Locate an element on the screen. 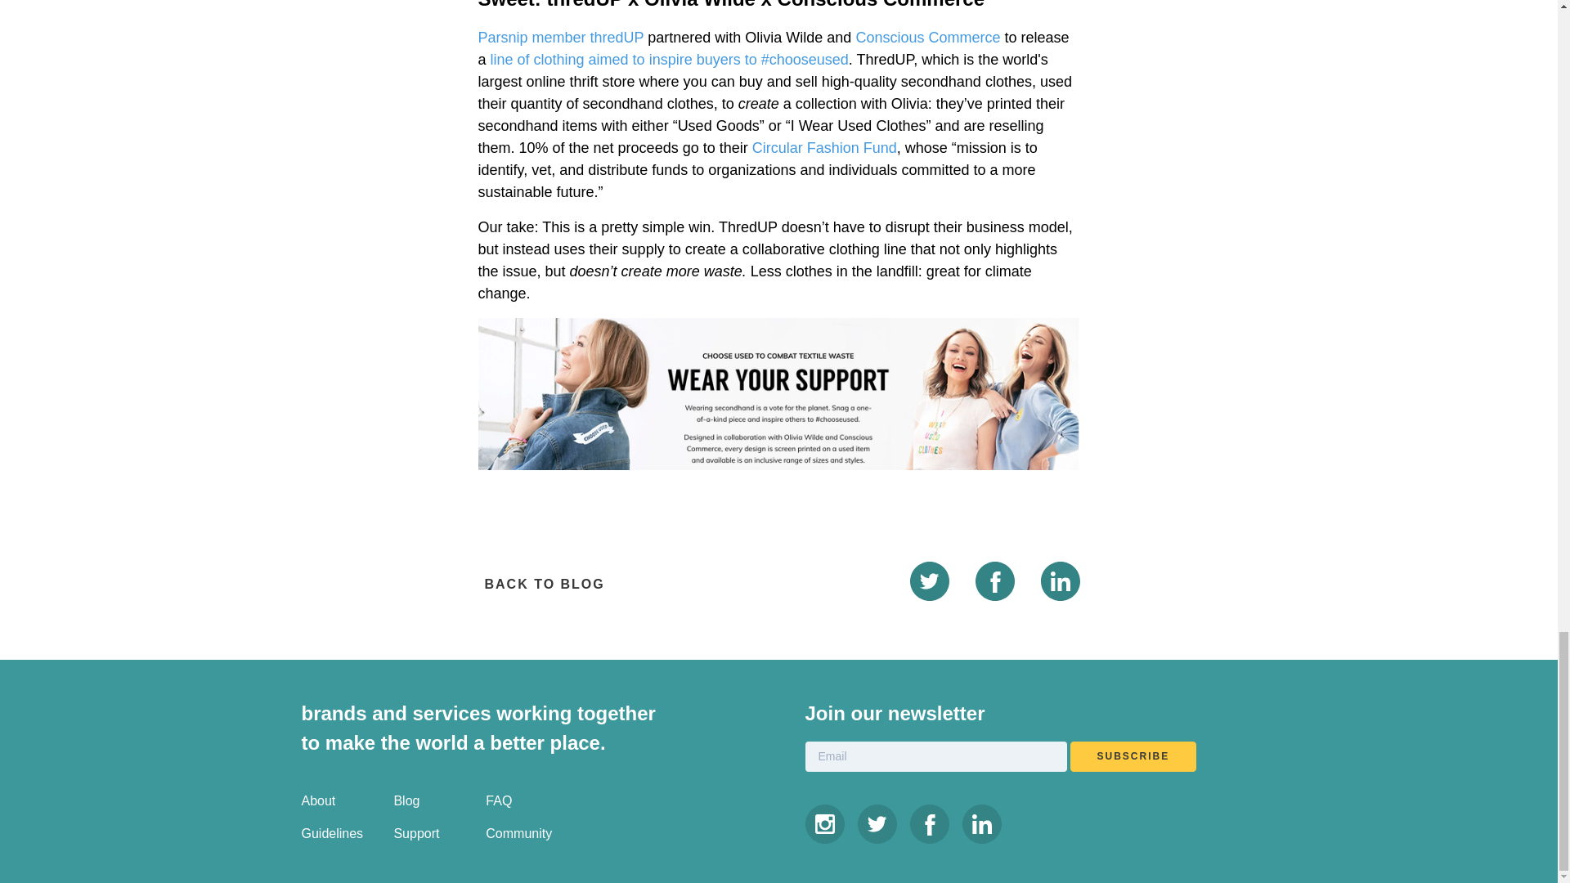 The width and height of the screenshot is (1570, 883). Blog is located at coordinates (406, 800).